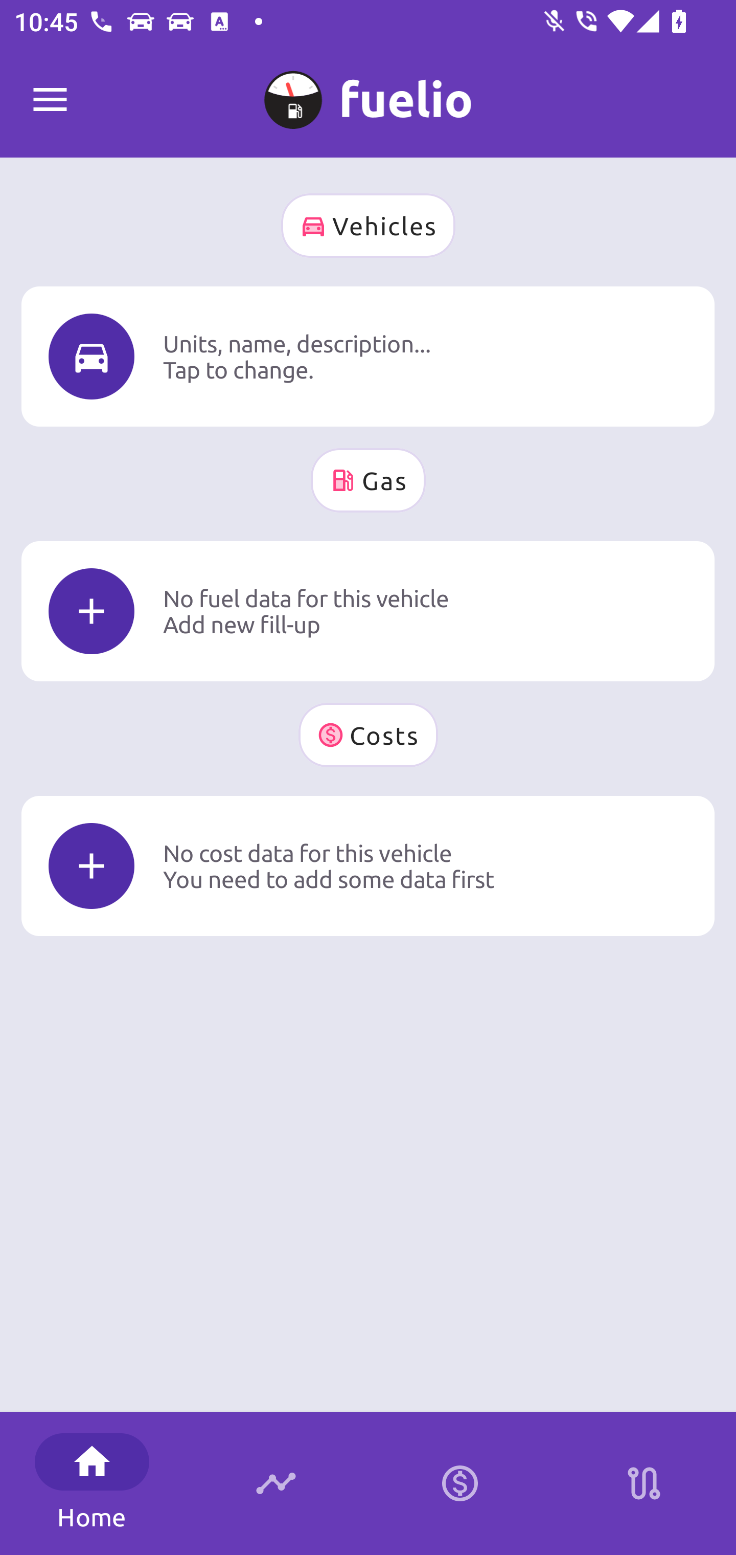 The image size is (736, 1555). Describe the element at coordinates (460, 1483) in the screenshot. I see `Calculator` at that location.